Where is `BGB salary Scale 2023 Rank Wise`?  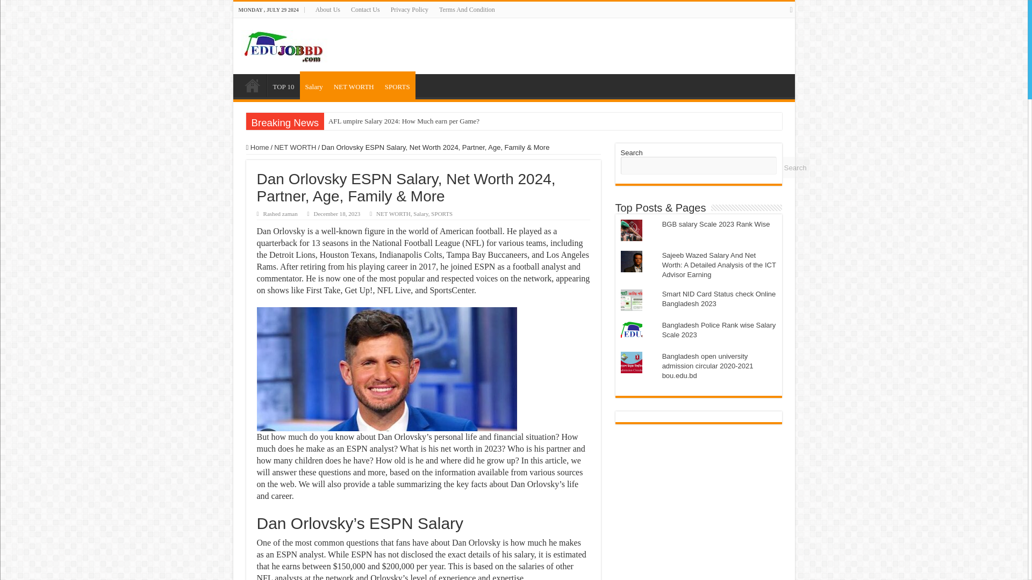
BGB salary Scale 2023 Rank Wise is located at coordinates (716, 224).